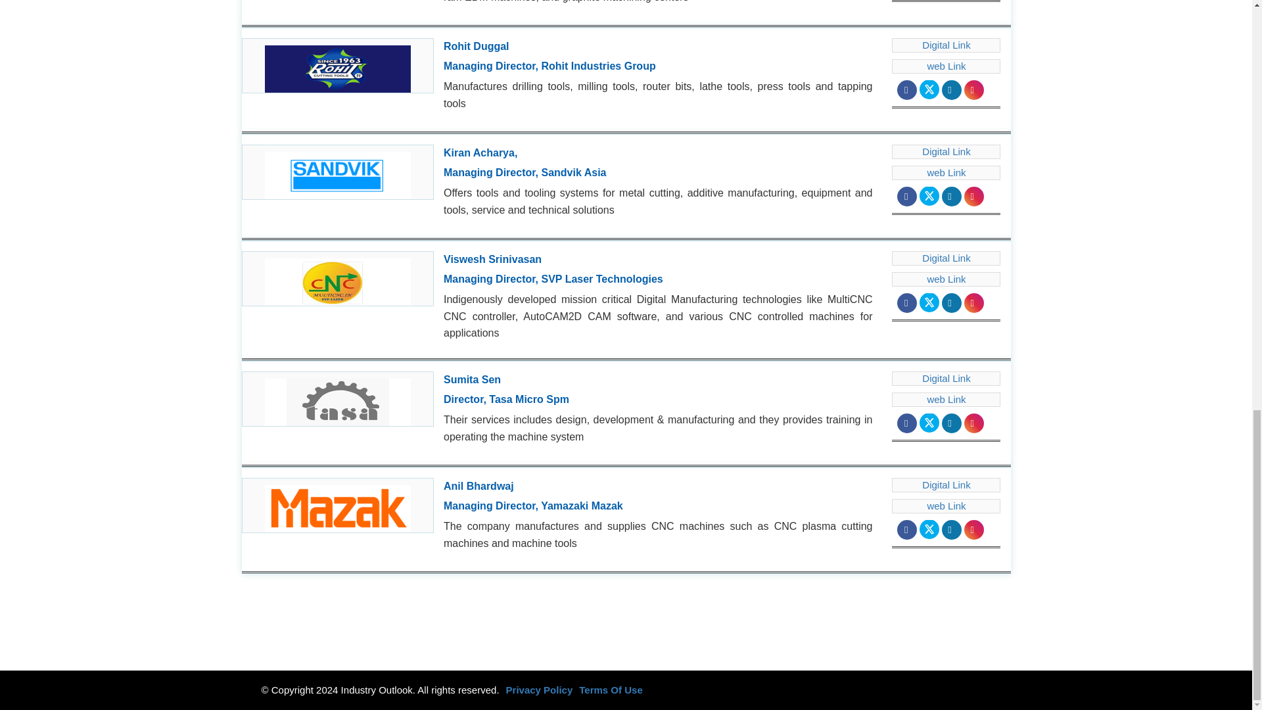 The image size is (1262, 710). Describe the element at coordinates (338, 398) in the screenshot. I see `Tasa Micro Spm` at that location.